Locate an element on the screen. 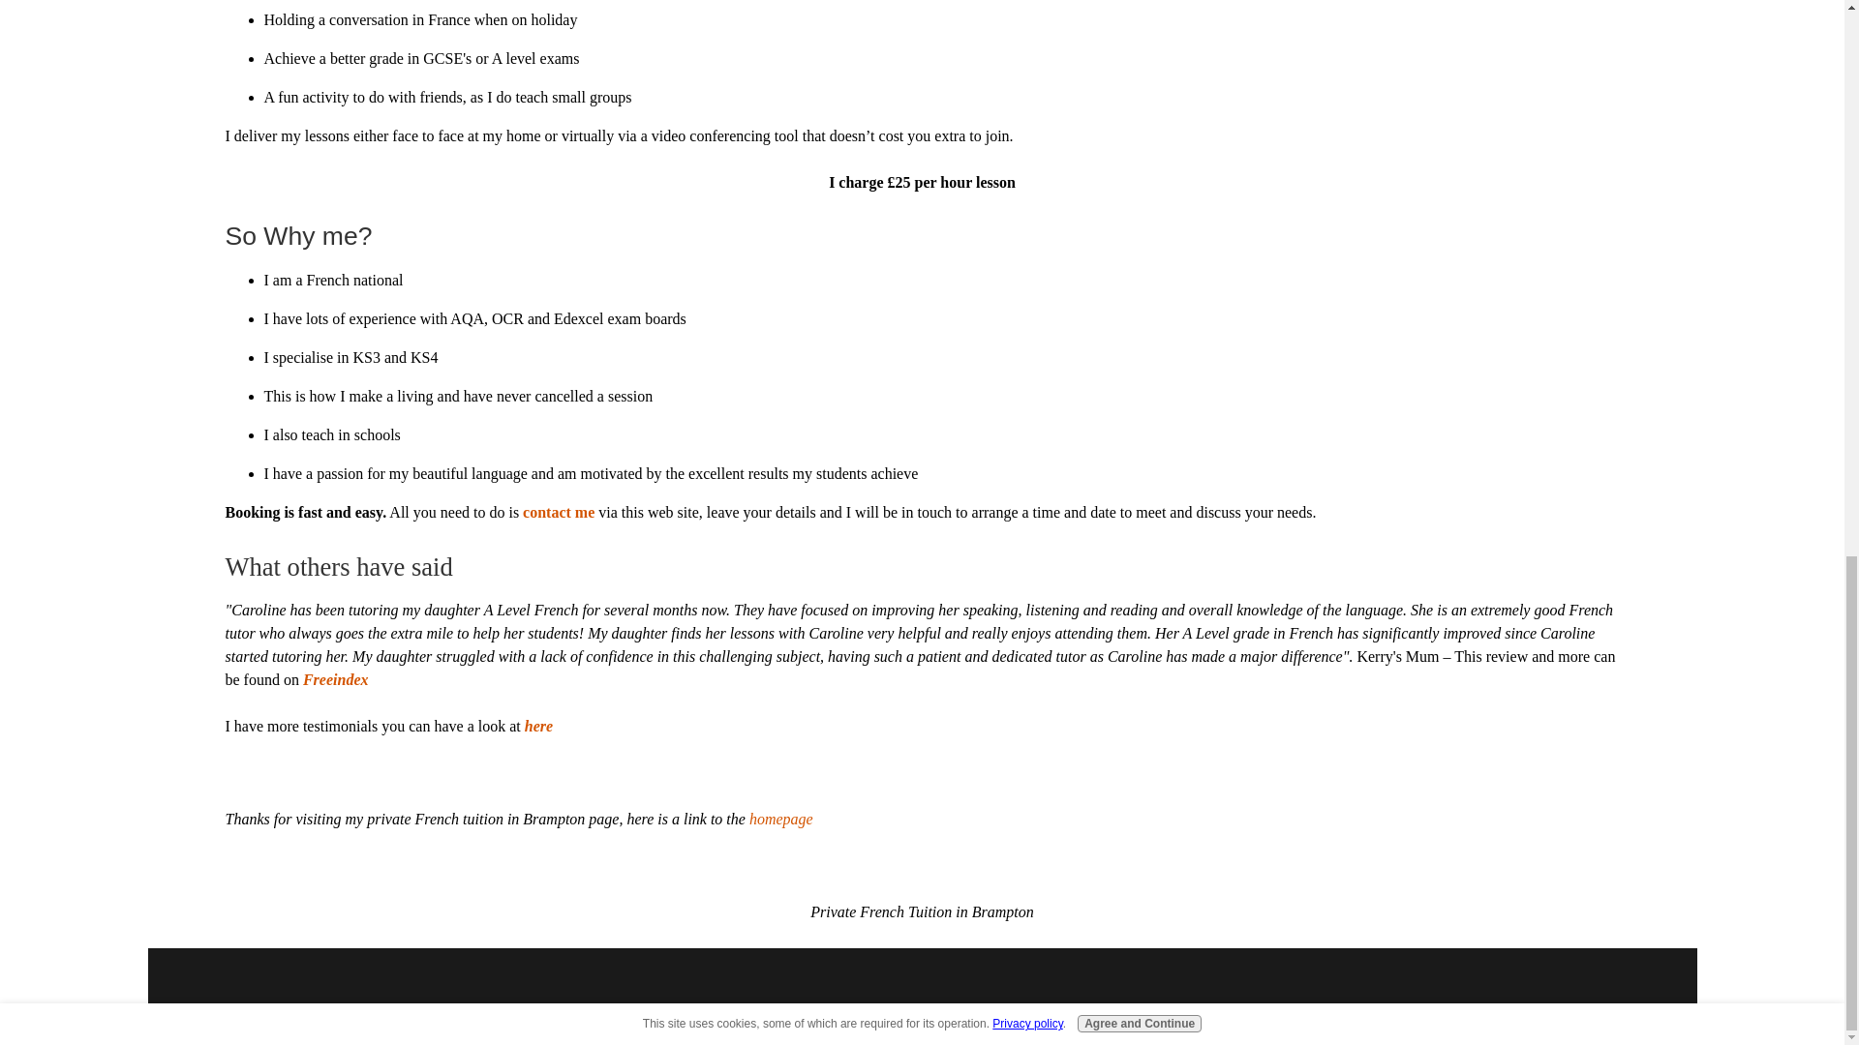  contact me is located at coordinates (558, 511).